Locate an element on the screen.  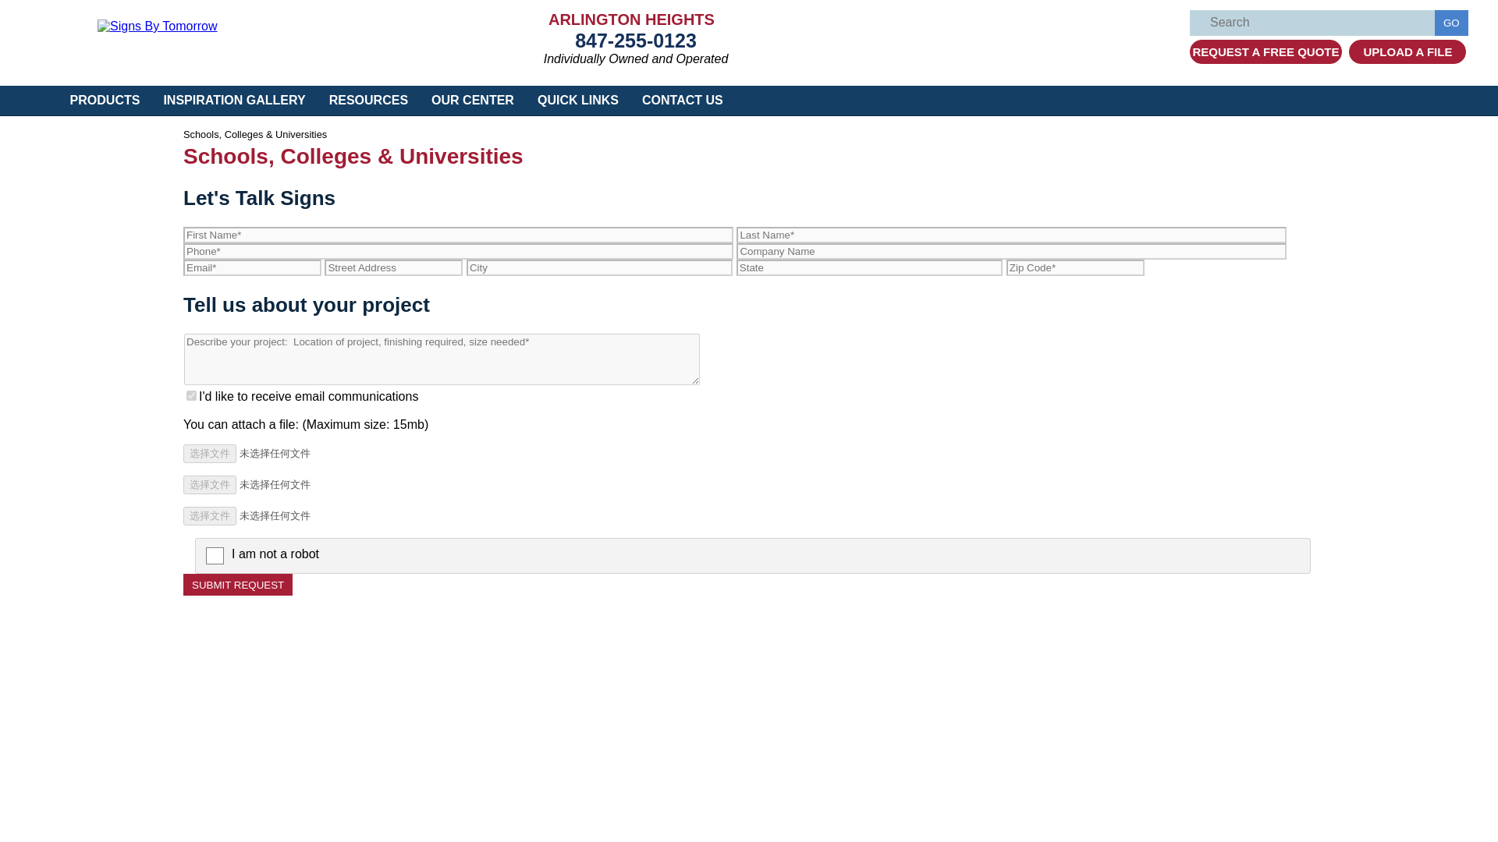
Go is located at coordinates (1451, 23).